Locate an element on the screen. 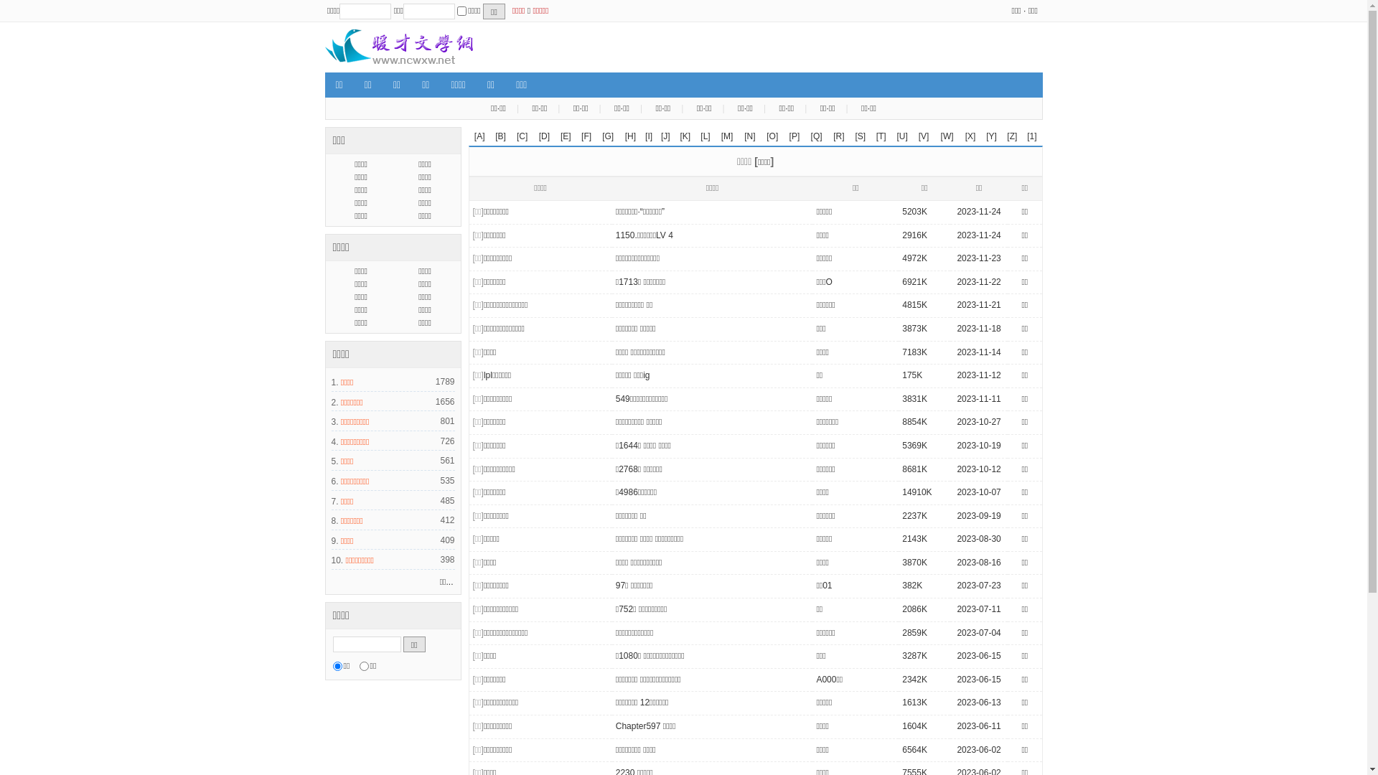 The width and height of the screenshot is (1378, 775). [P] is located at coordinates (795, 136).